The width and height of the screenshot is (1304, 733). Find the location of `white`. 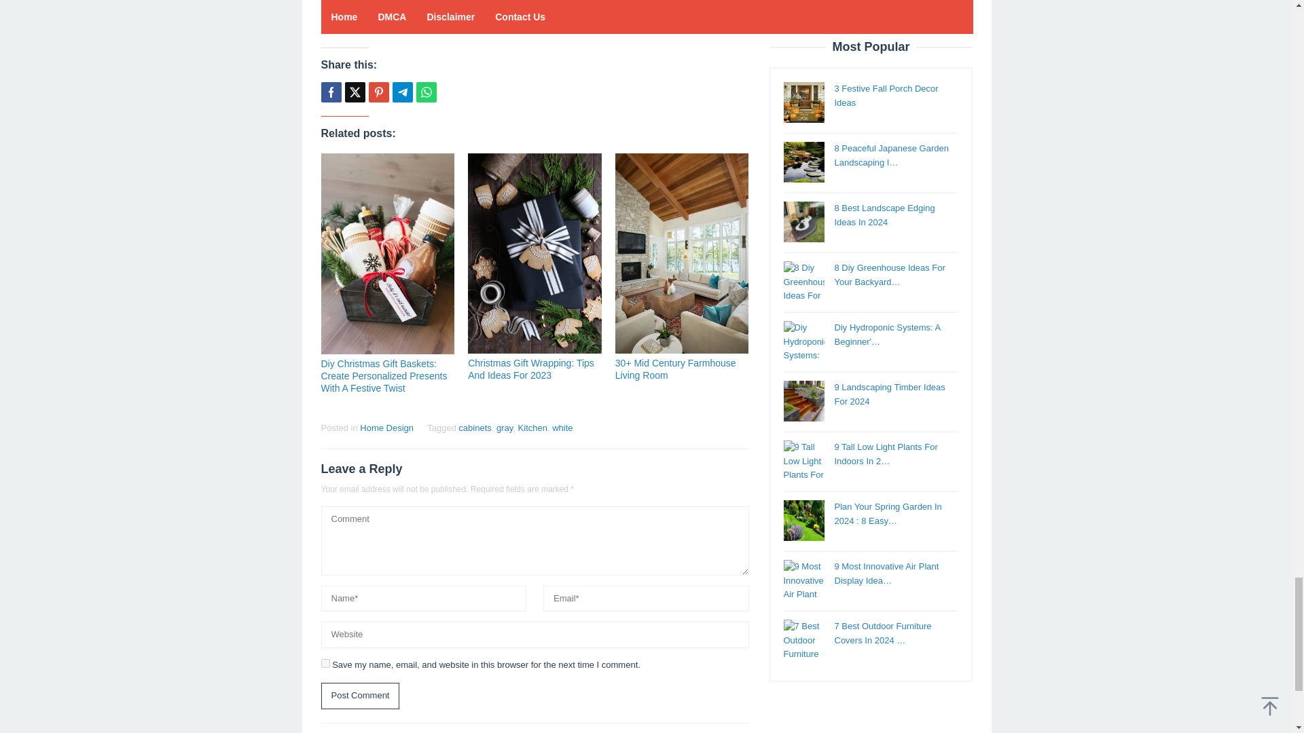

white is located at coordinates (562, 428).